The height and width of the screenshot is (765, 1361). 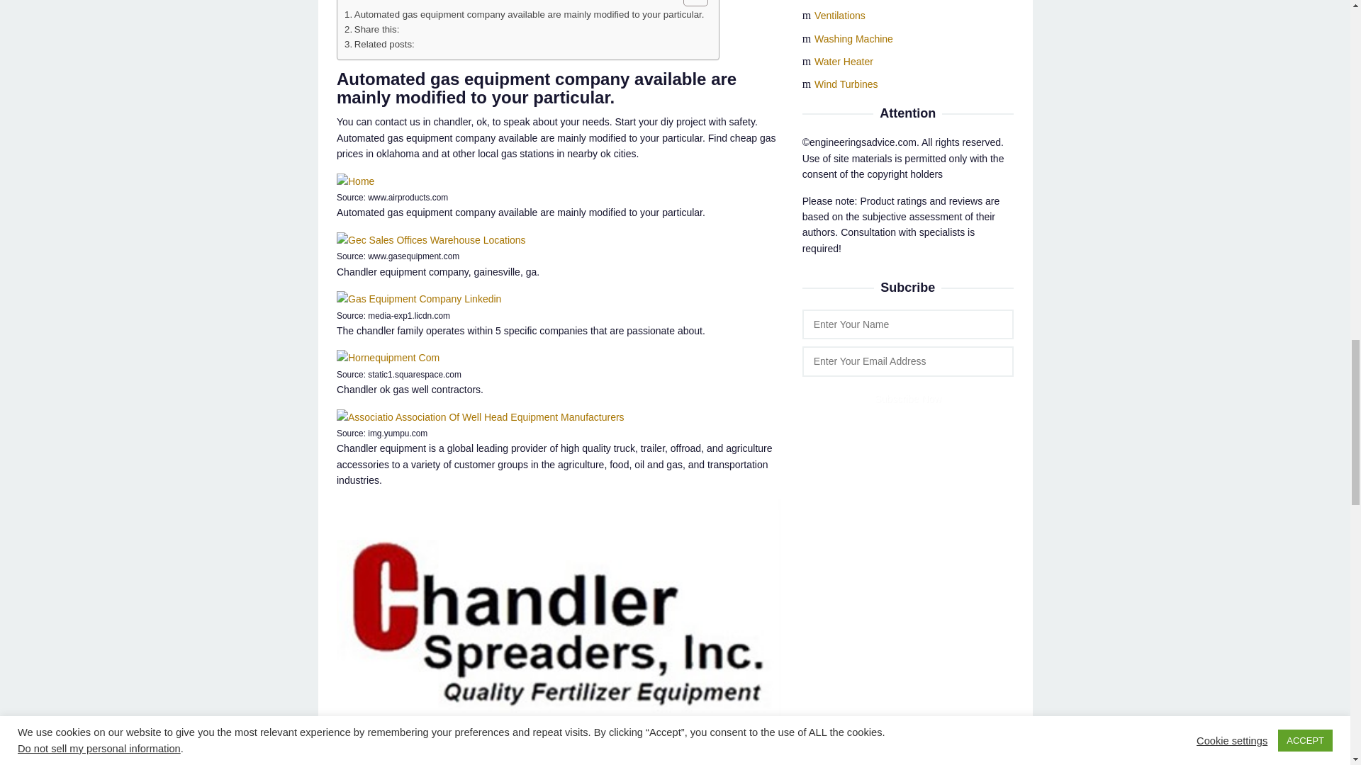 What do you see at coordinates (908, 399) in the screenshot?
I see `Subscribe Now` at bounding box center [908, 399].